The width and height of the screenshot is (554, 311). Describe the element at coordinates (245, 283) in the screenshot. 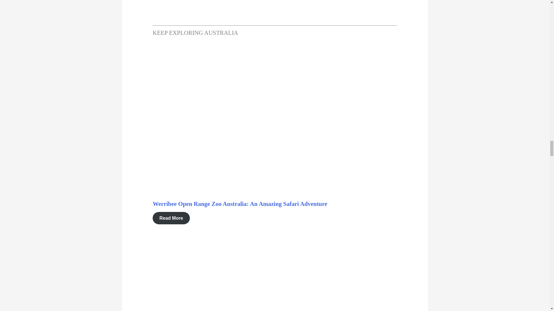

I see `The Best Great Ocean Road Itinerary 10` at that location.